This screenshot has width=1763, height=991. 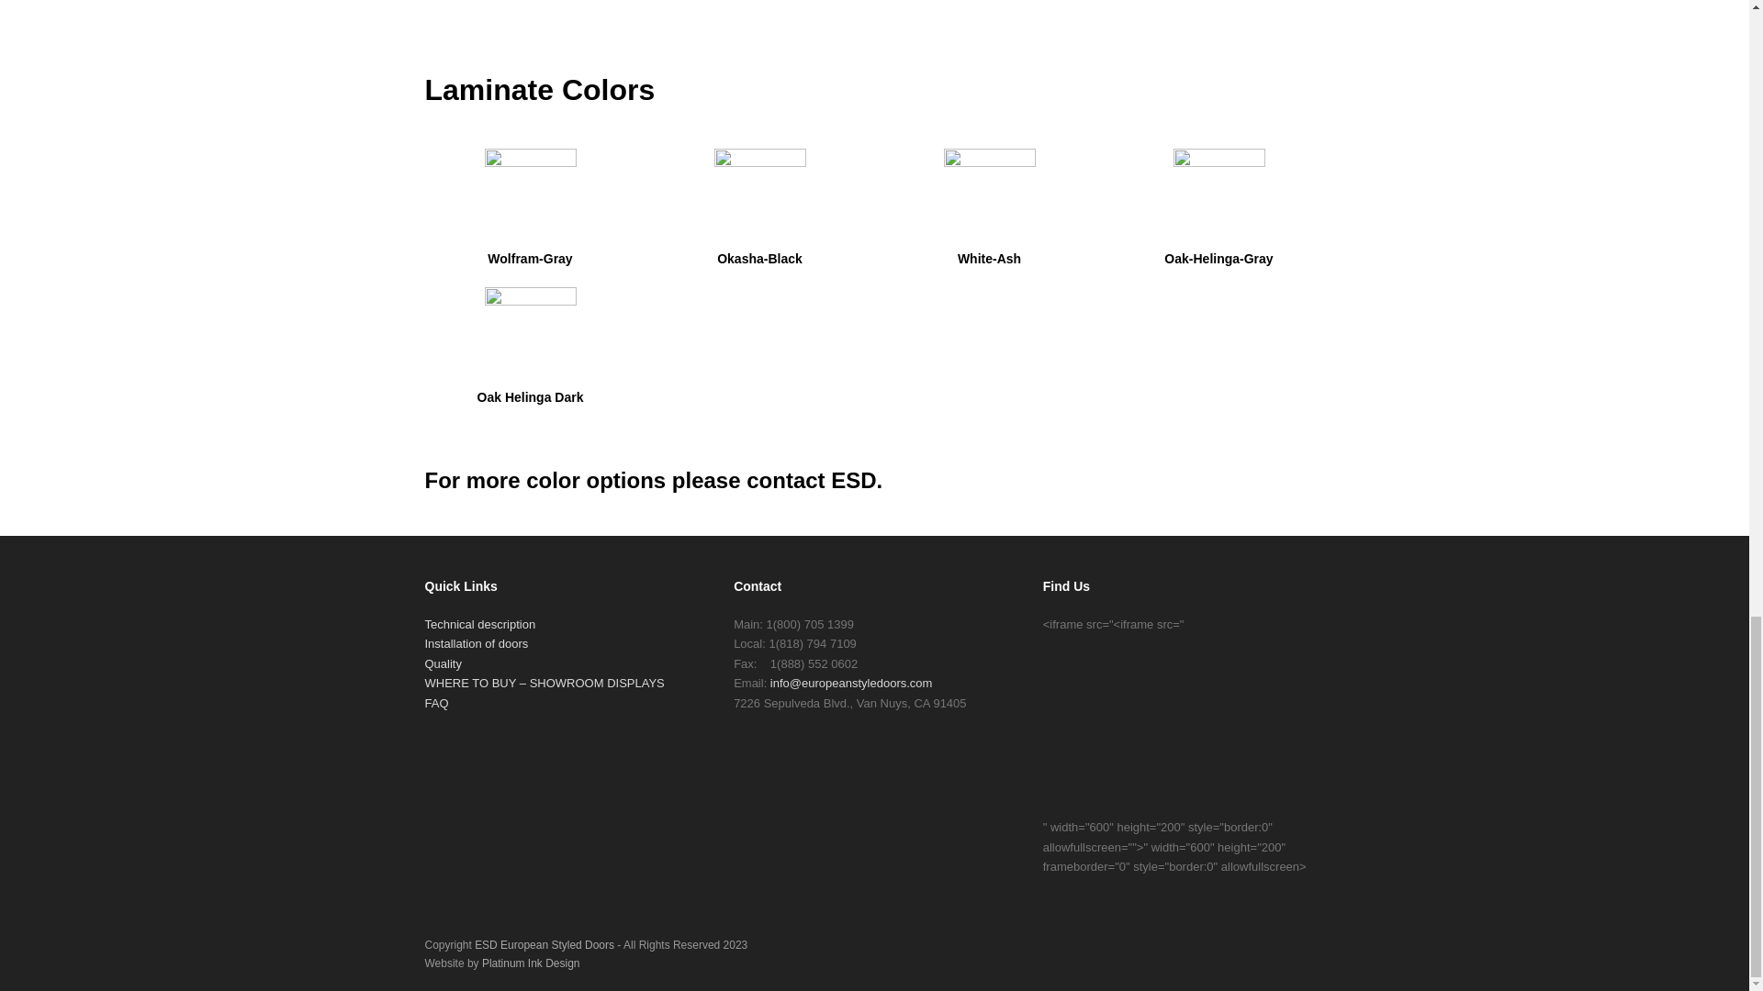 What do you see at coordinates (443, 664) in the screenshot?
I see `Quality` at bounding box center [443, 664].